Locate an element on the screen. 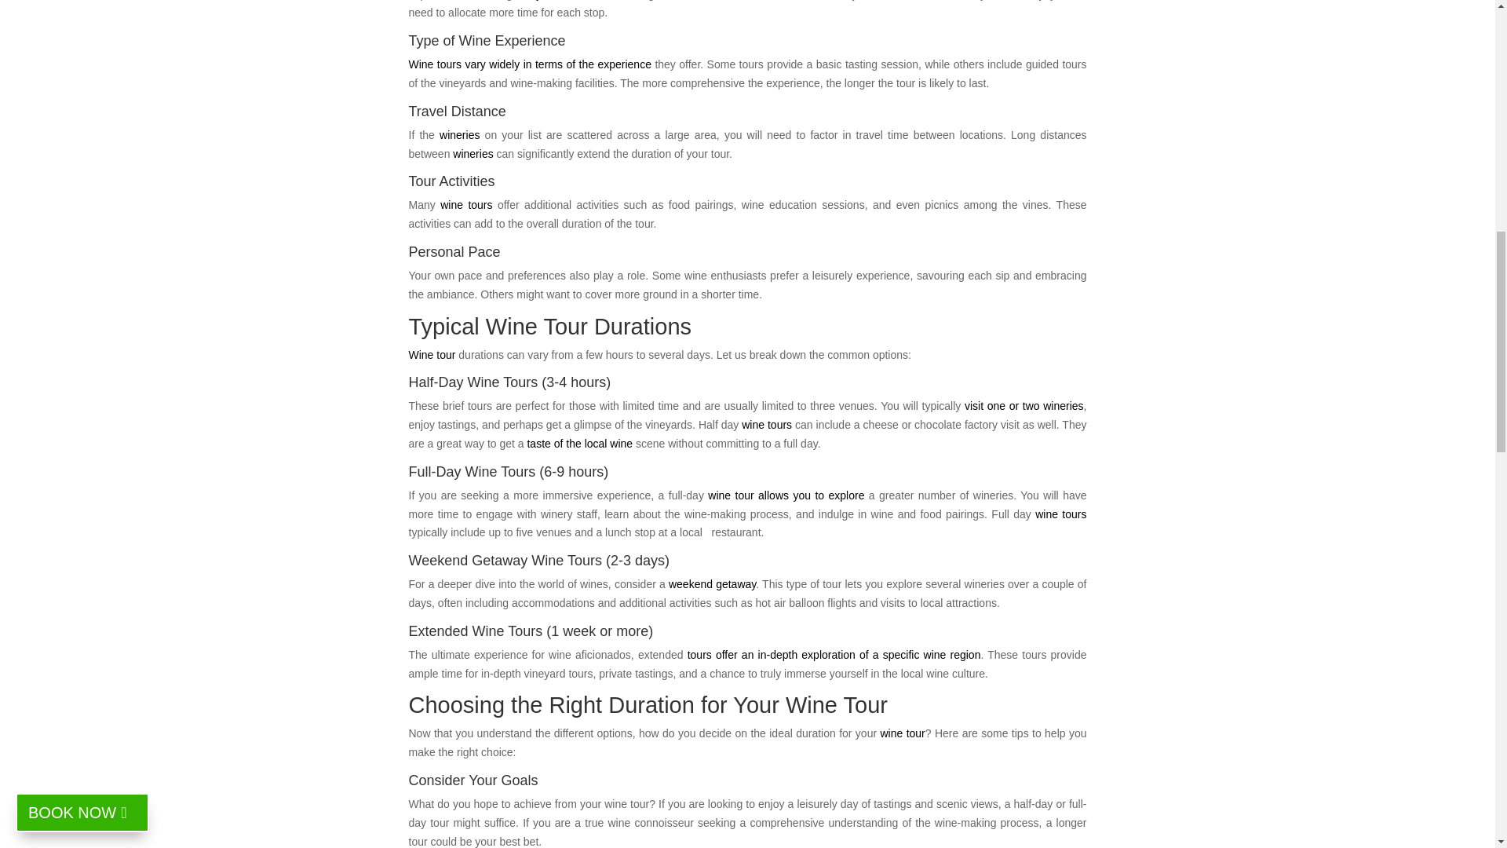 The image size is (1507, 848). vineyard tours is located at coordinates (550, 0).